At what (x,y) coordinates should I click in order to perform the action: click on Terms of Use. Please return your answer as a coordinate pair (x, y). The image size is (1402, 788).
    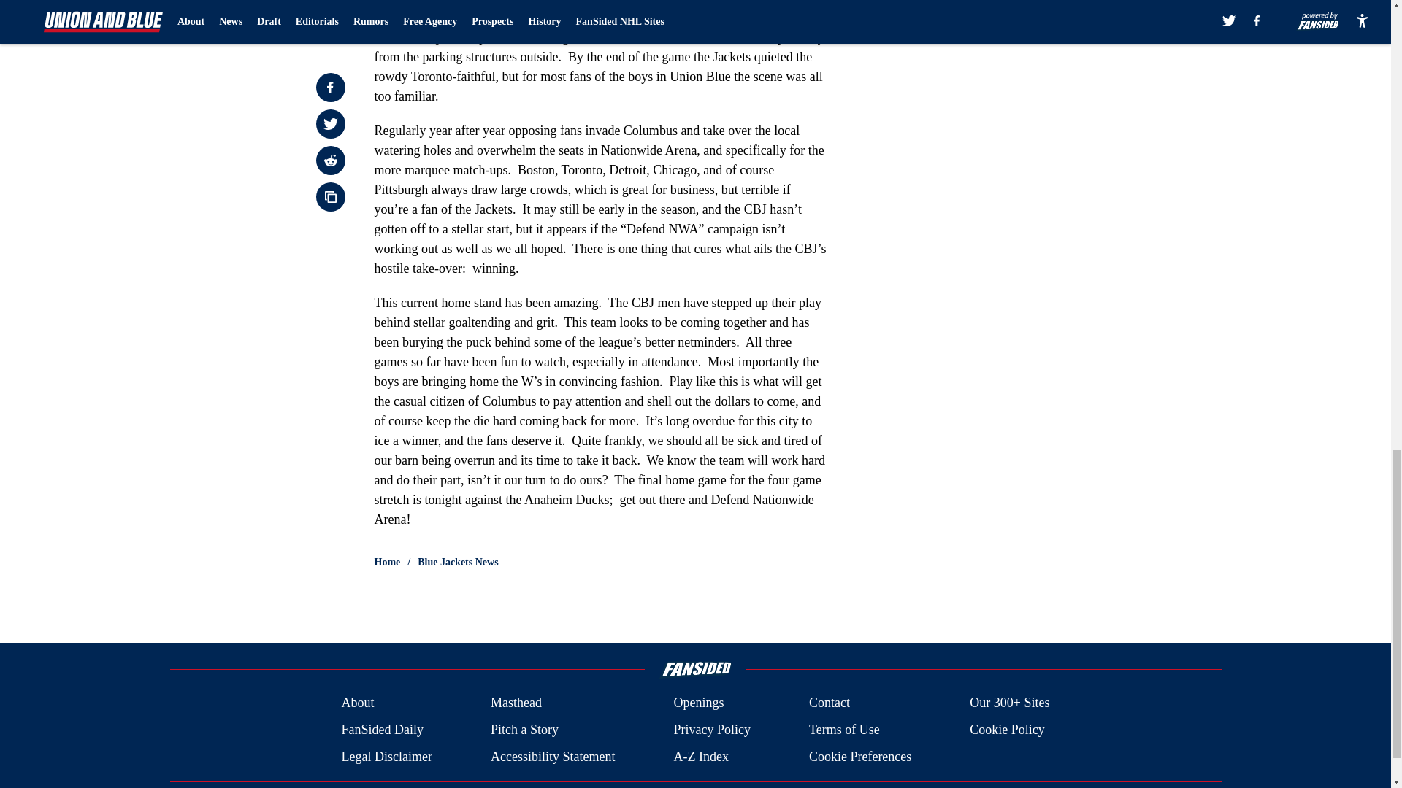
    Looking at the image, I should click on (844, 730).